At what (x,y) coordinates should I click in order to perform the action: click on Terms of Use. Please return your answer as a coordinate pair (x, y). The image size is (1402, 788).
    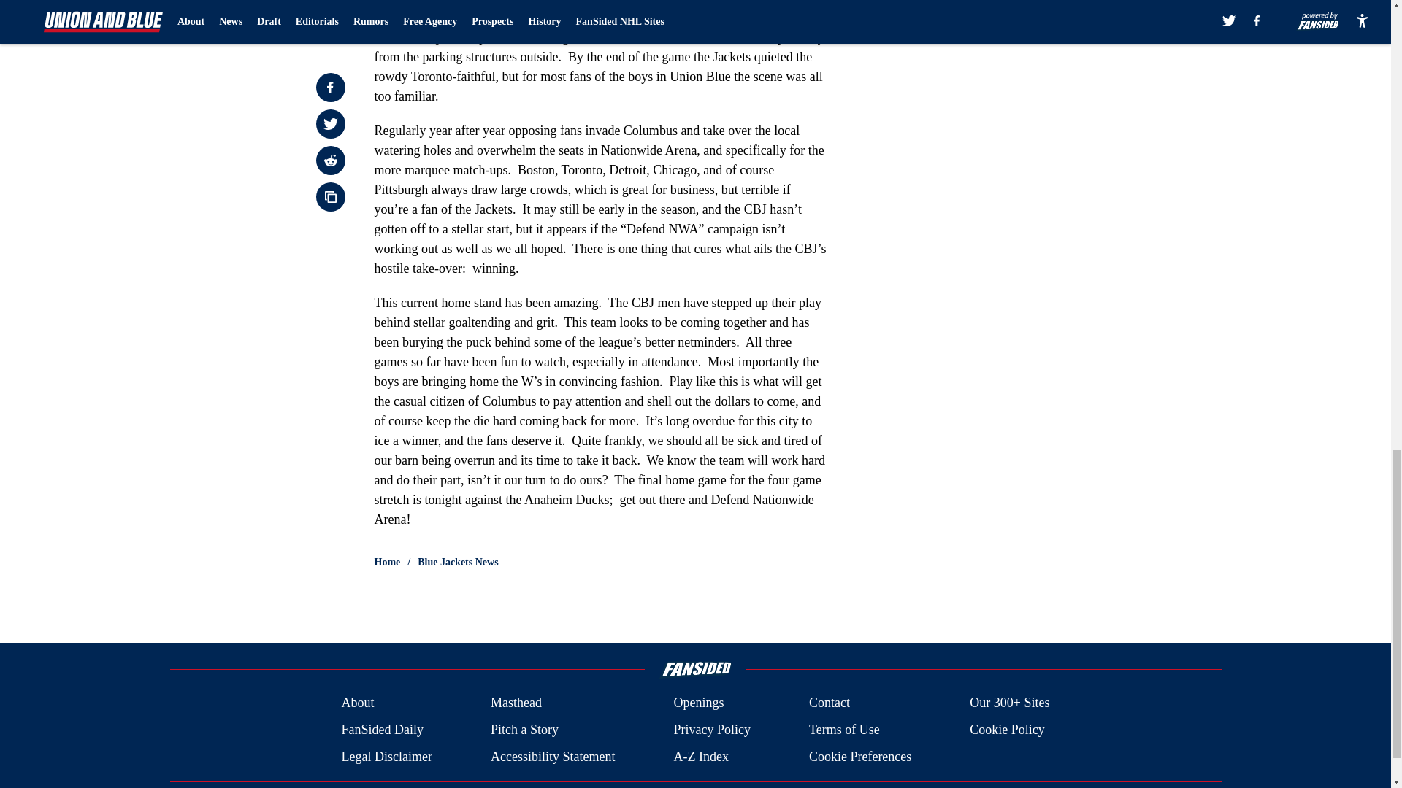
    Looking at the image, I should click on (844, 730).